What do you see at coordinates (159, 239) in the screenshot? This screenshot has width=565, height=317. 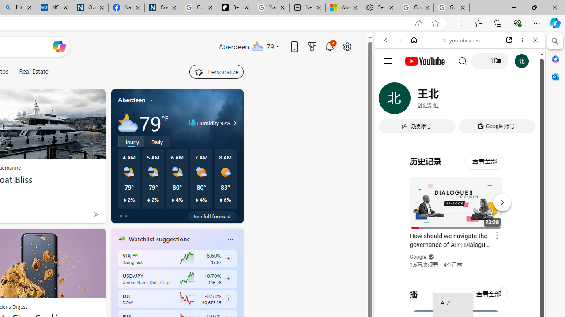 I see `Watchlist suggestions` at bounding box center [159, 239].